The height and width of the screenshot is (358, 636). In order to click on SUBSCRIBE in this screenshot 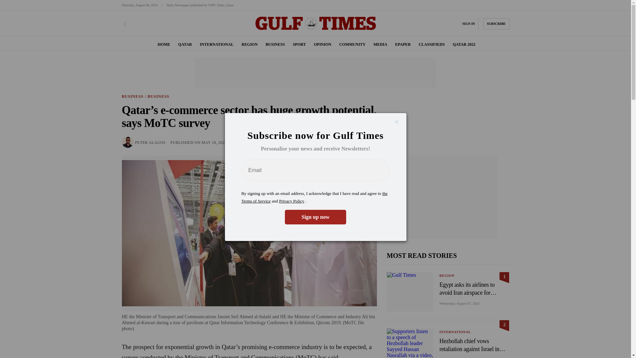, I will do `click(496, 24)`.